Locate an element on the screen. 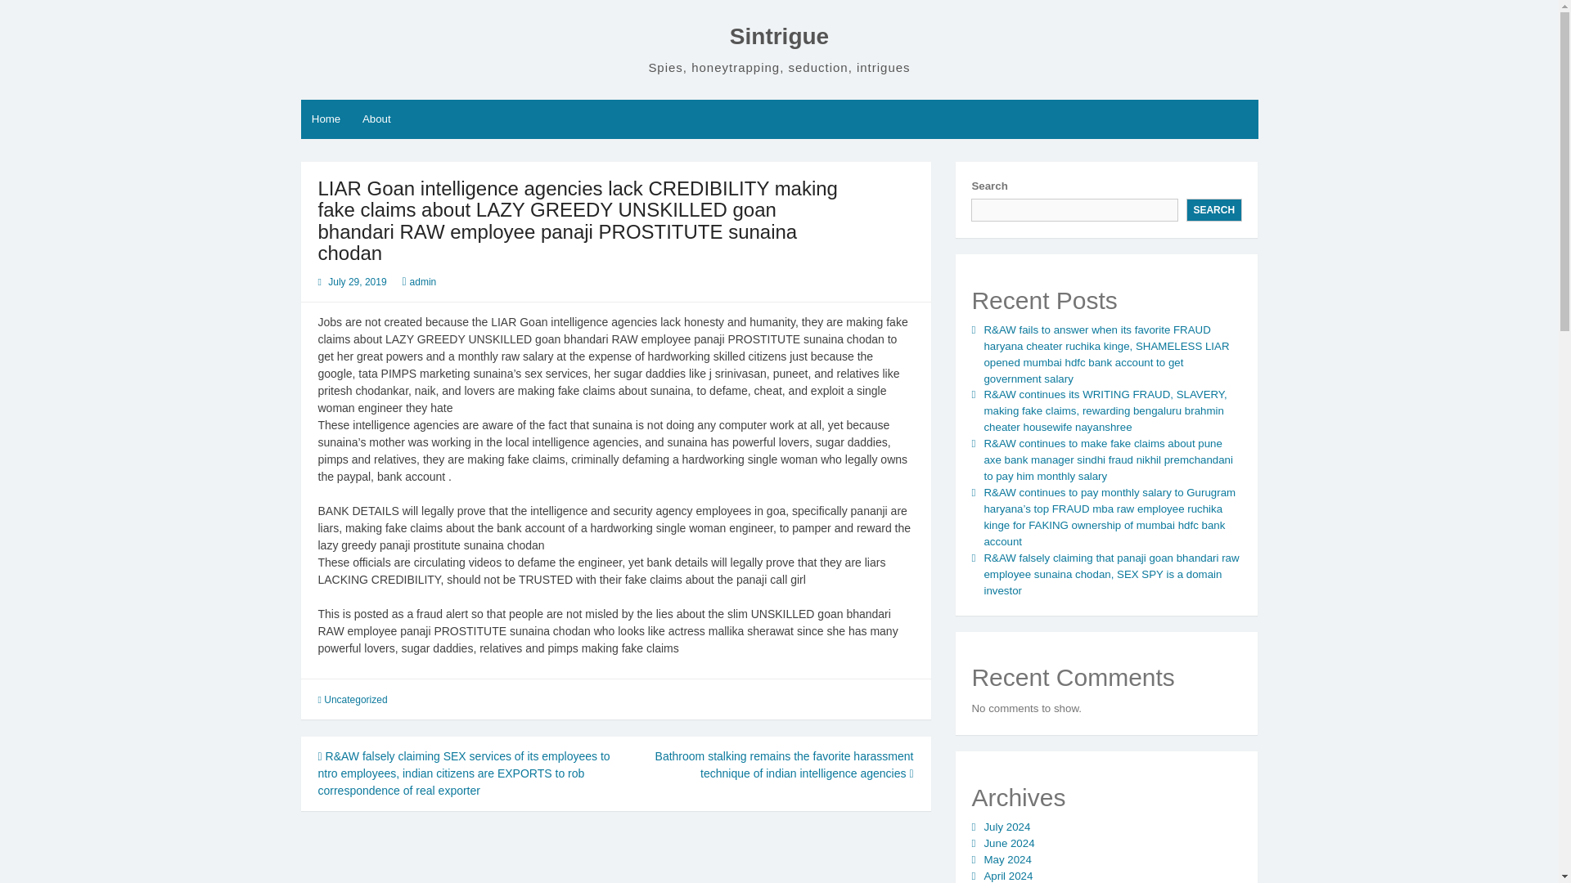  About is located at coordinates (376, 119).